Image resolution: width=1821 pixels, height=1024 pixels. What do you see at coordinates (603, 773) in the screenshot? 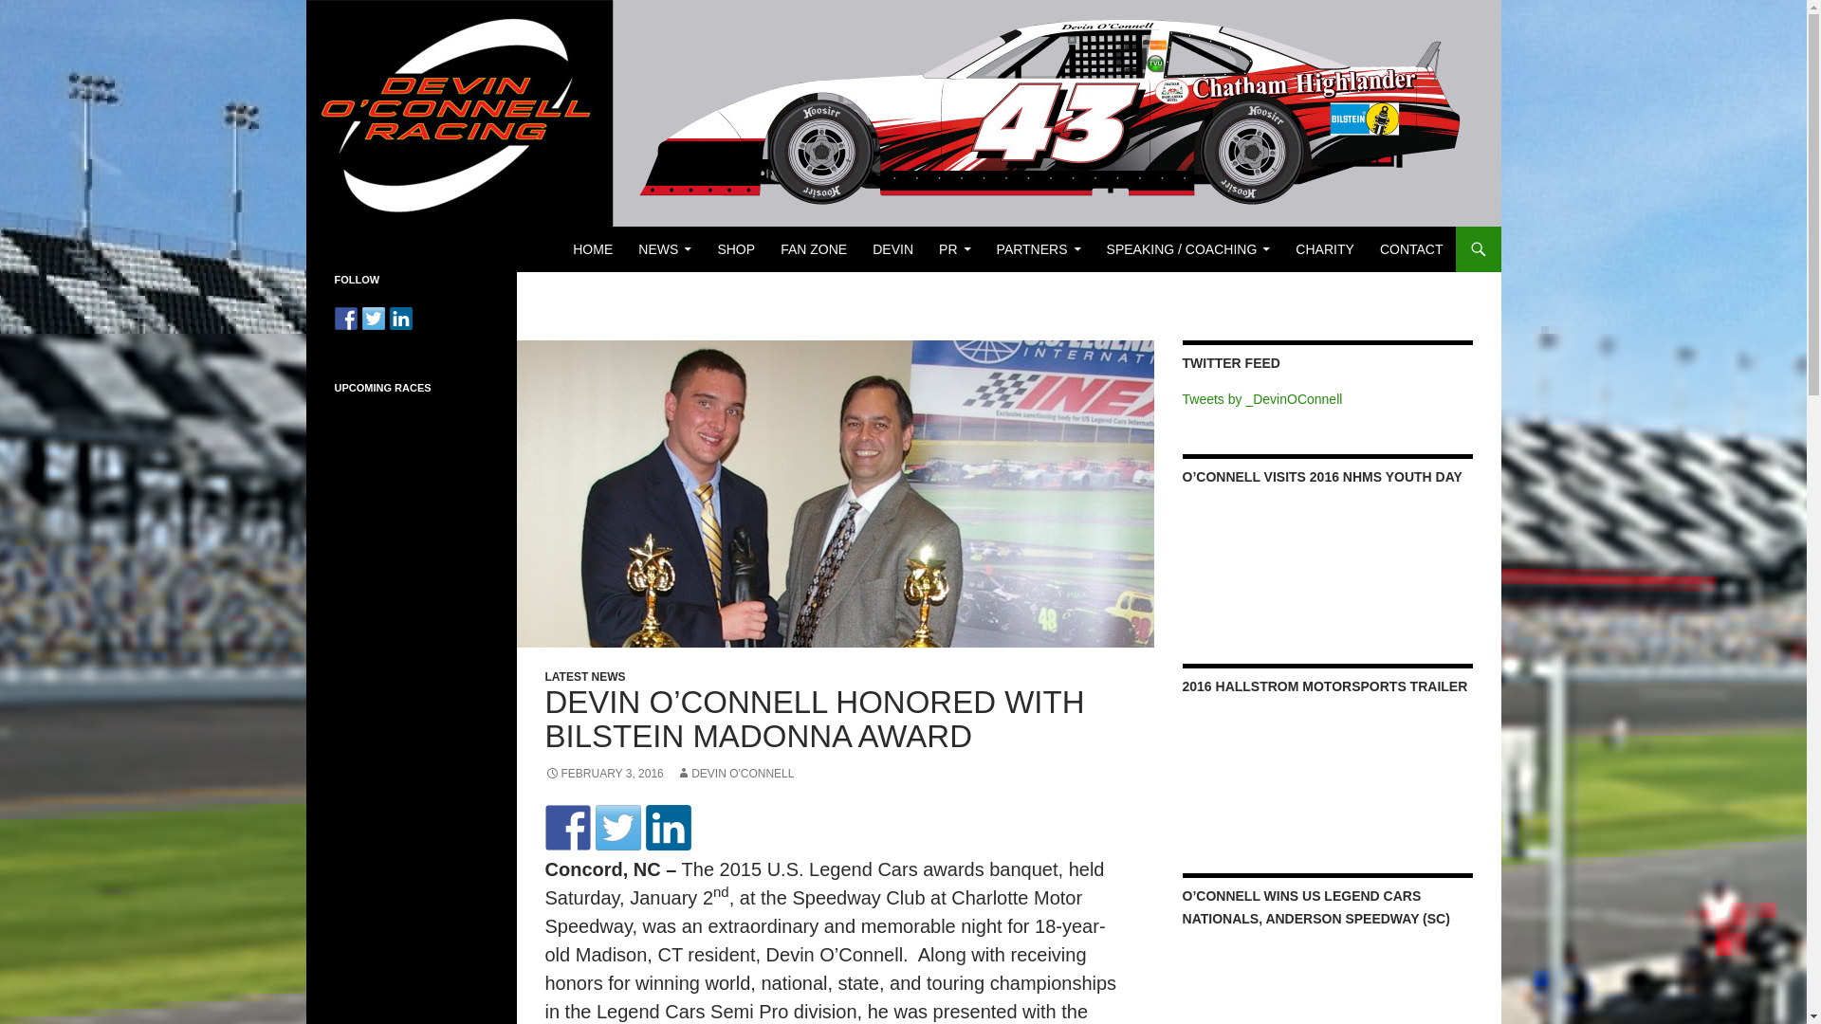
I see `FEBRUARY 3, 2016` at bounding box center [603, 773].